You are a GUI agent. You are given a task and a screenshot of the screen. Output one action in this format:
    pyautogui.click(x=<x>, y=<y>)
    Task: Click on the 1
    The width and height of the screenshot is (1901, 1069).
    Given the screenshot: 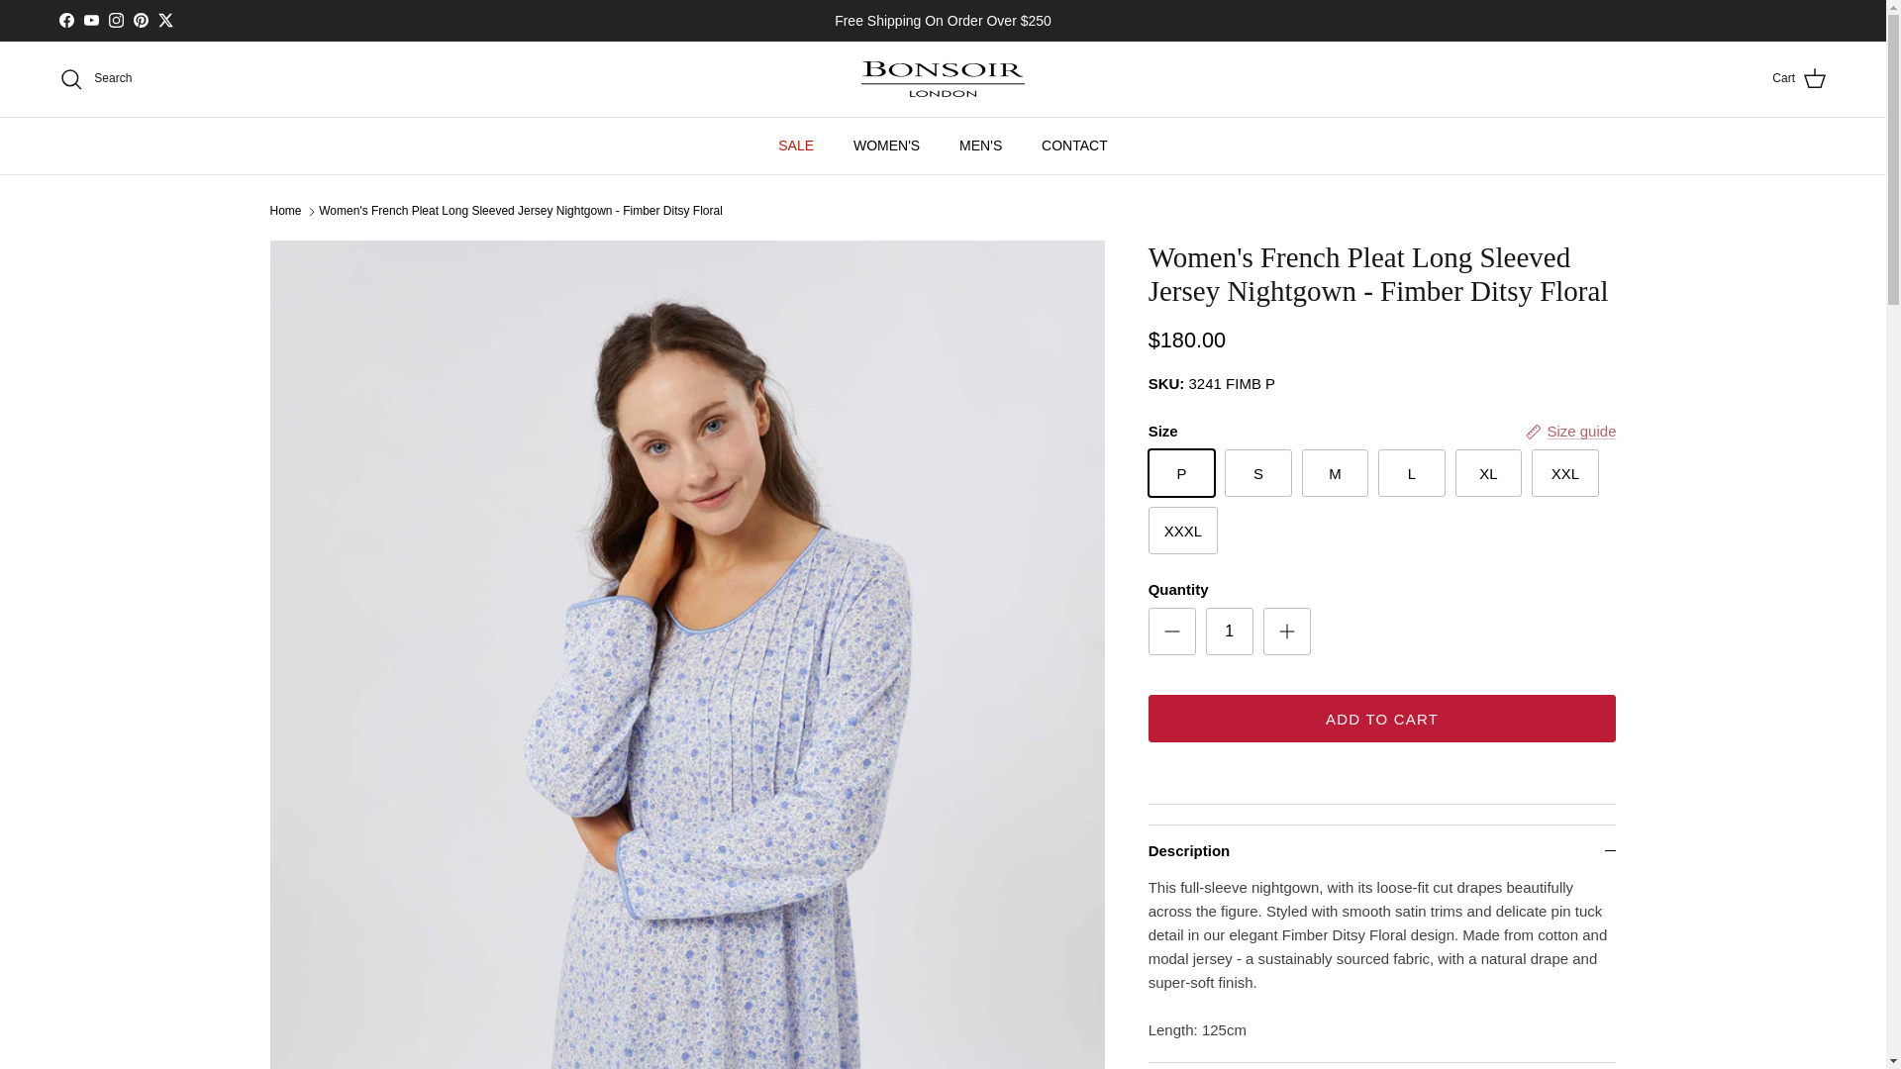 What is the action you would take?
    pyautogui.click(x=1229, y=632)
    